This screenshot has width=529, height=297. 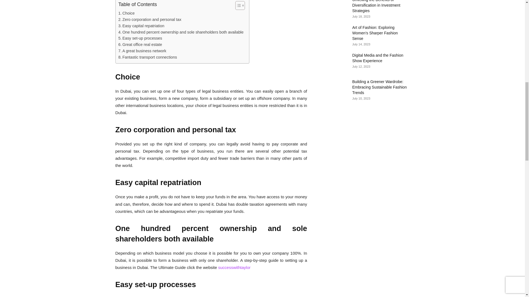 I want to click on Great office real estate, so click(x=141, y=45).